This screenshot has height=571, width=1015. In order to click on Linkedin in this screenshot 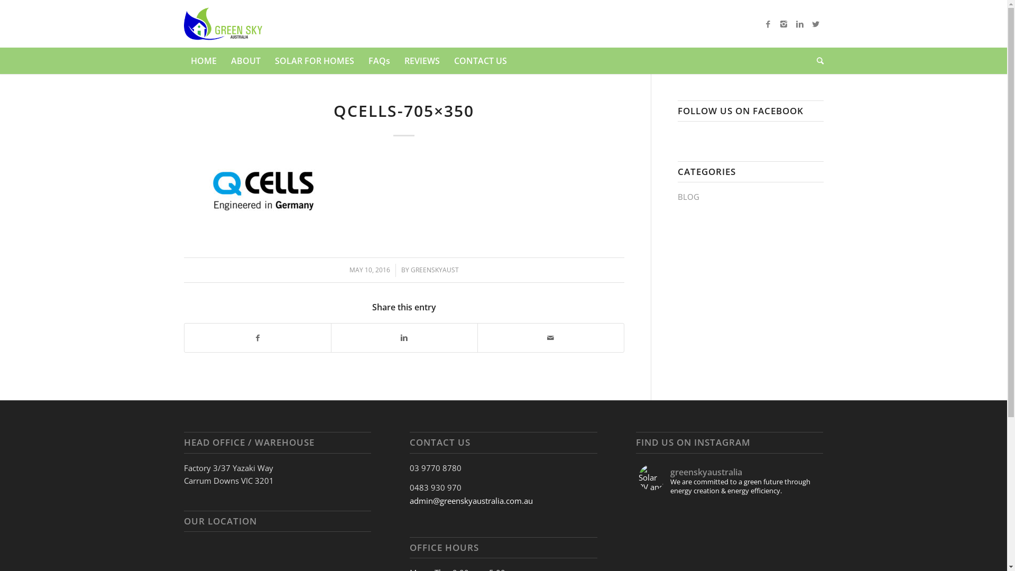, I will do `click(800, 24)`.